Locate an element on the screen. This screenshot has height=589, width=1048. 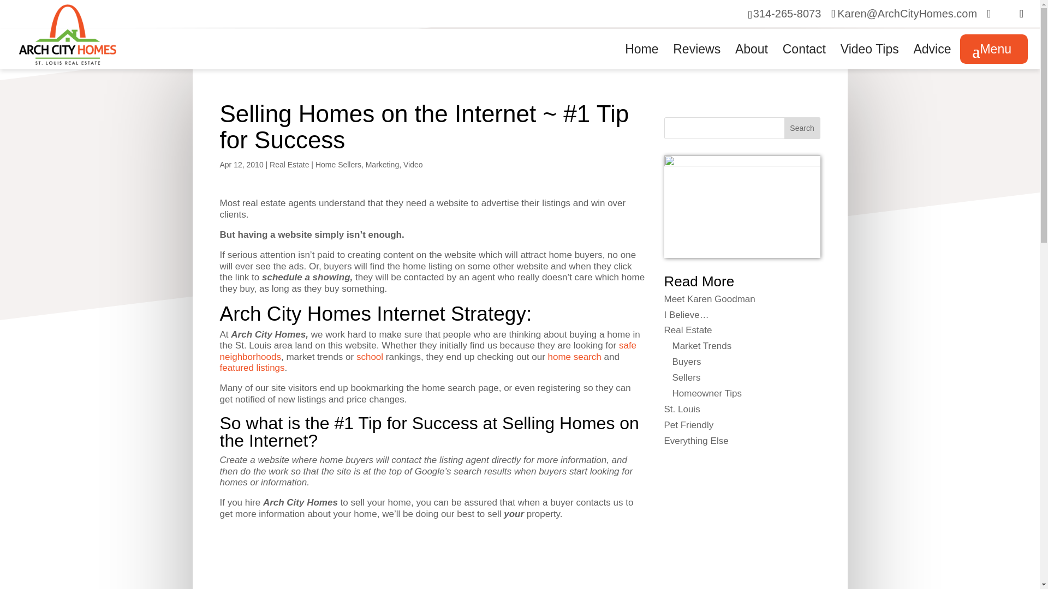
Home Sellers is located at coordinates (338, 164).